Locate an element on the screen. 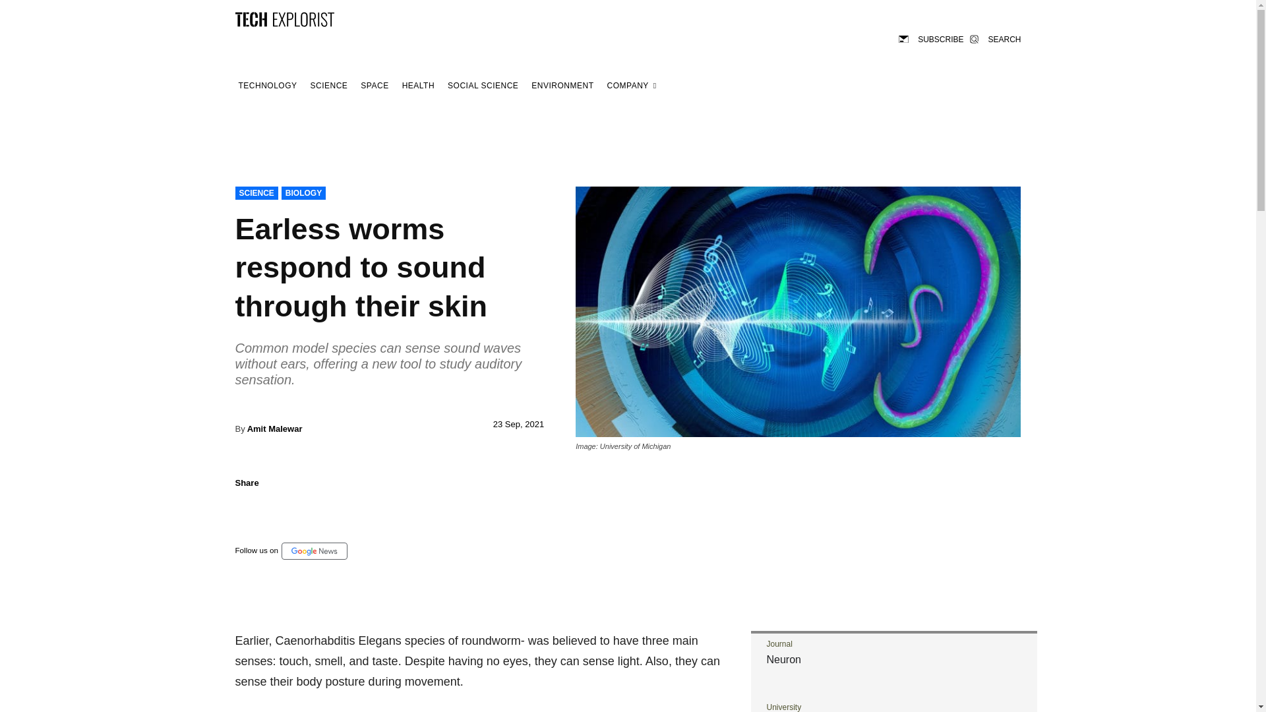  SCIENCE is located at coordinates (256, 193).